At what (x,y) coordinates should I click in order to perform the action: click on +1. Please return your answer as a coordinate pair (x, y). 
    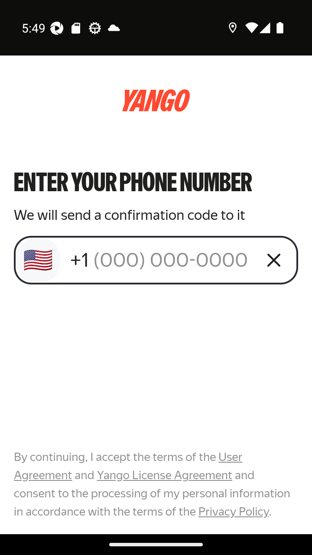
    Looking at the image, I should click on (161, 260).